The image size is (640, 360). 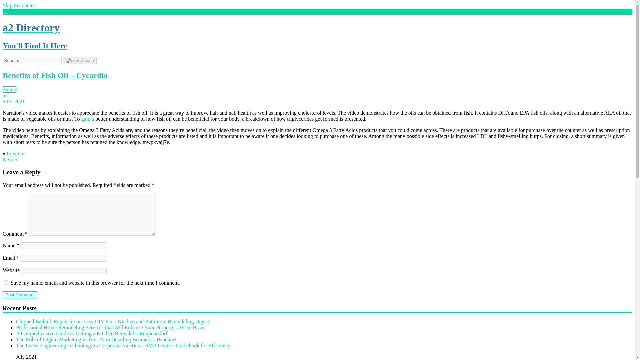 I want to click on Next, so click(x=7, y=159).